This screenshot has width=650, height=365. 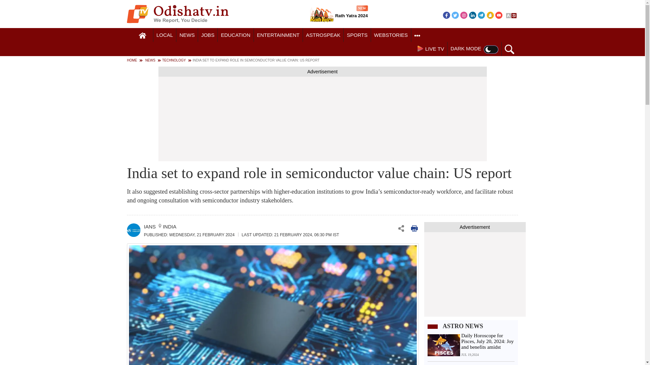 I want to click on Koo, so click(x=490, y=15).